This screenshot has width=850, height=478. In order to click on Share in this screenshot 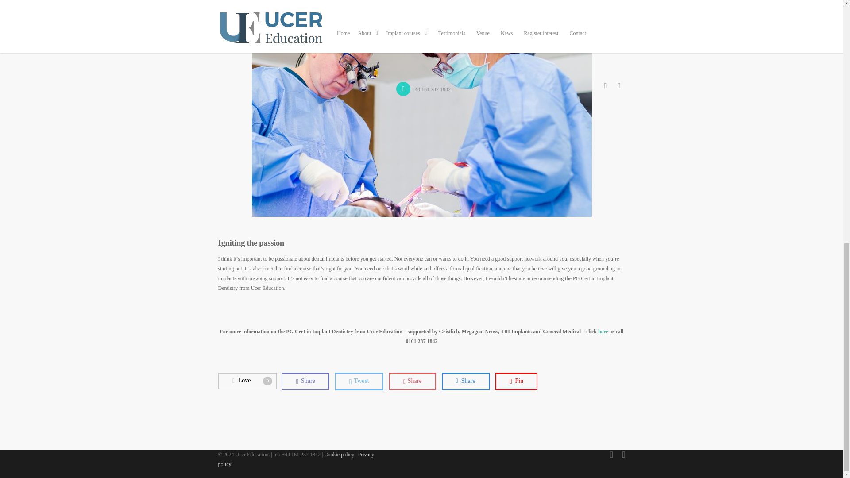, I will do `click(466, 382)`.